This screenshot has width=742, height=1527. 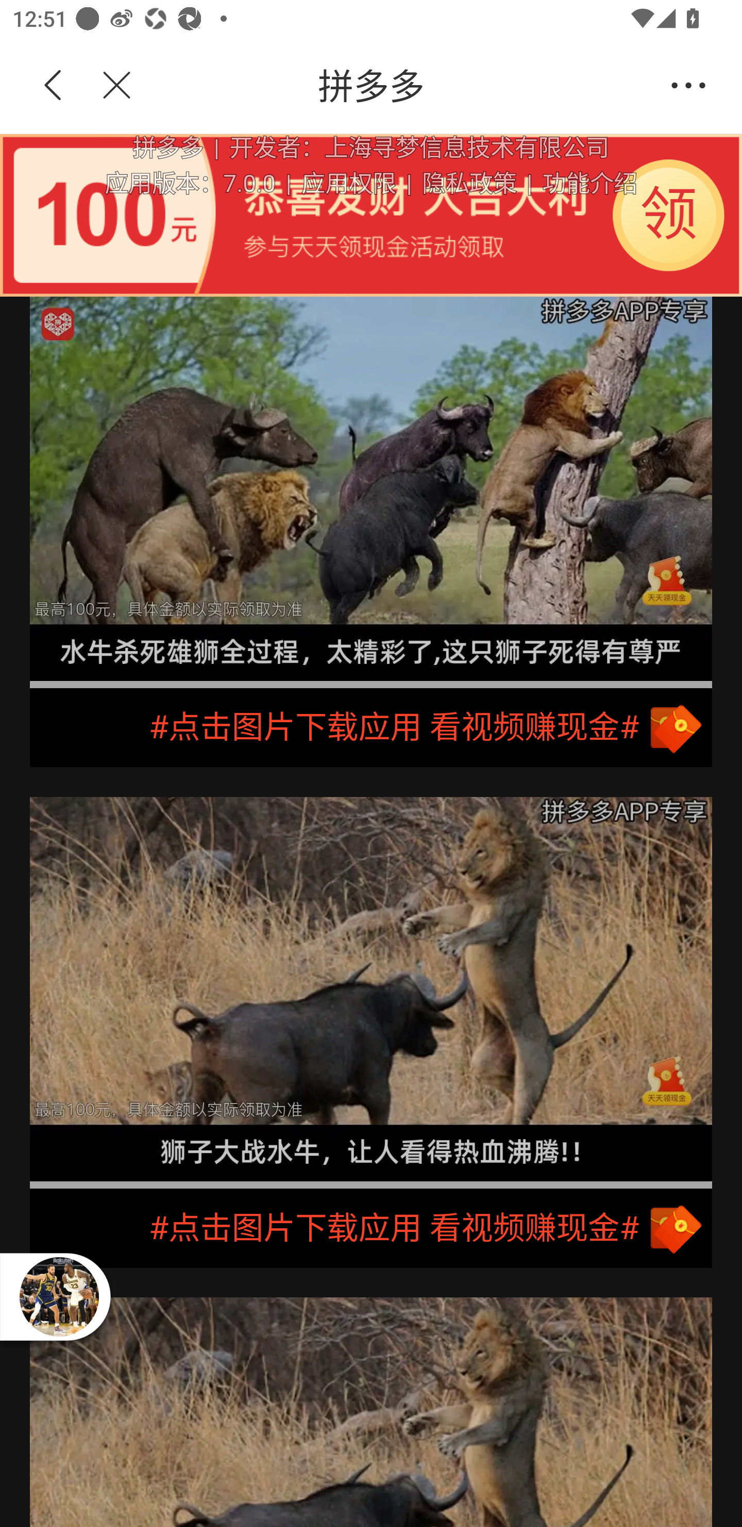 What do you see at coordinates (59, 1296) in the screenshot?
I see `播放器` at bounding box center [59, 1296].